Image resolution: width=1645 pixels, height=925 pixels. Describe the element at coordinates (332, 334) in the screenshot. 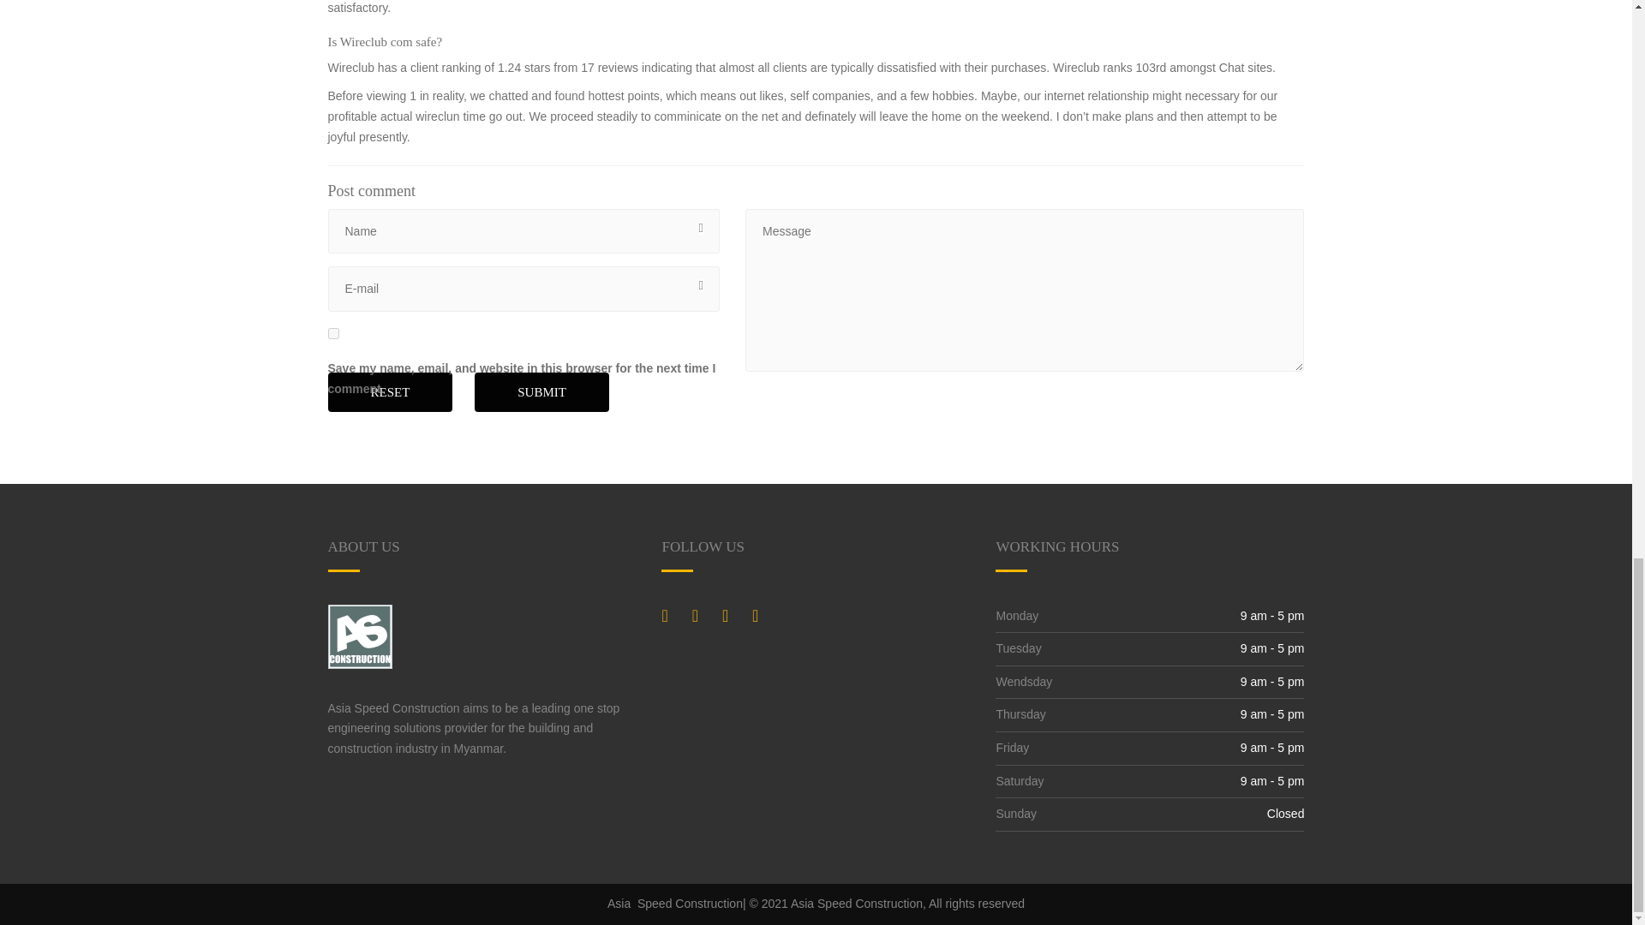

I see `yes` at that location.